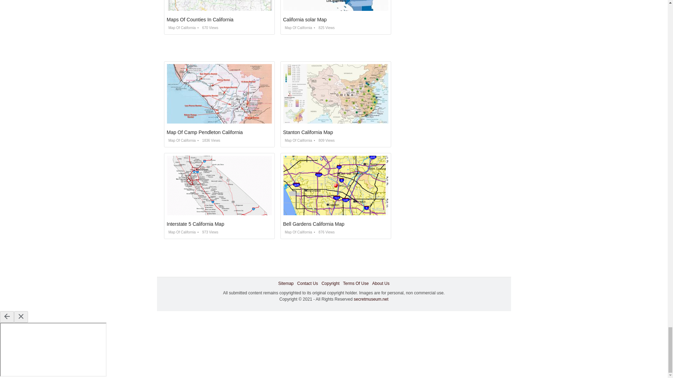 The image size is (673, 378). Describe the element at coordinates (181, 28) in the screenshot. I see `Map Of California` at that location.